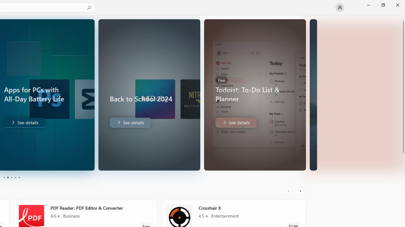 Image resolution: width=405 pixels, height=227 pixels. I want to click on Pic Collage. Average rating of 4.8 out of five stars. Free  , so click(203, 61).